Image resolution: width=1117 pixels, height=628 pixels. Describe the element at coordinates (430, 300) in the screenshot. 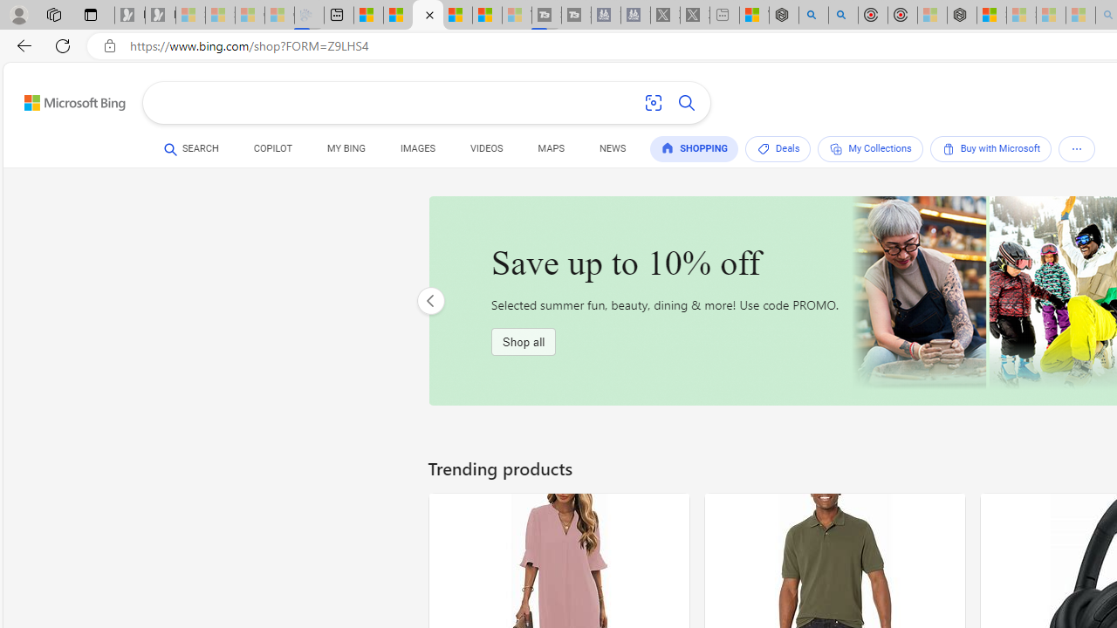

I see `Click to scroll left` at that location.